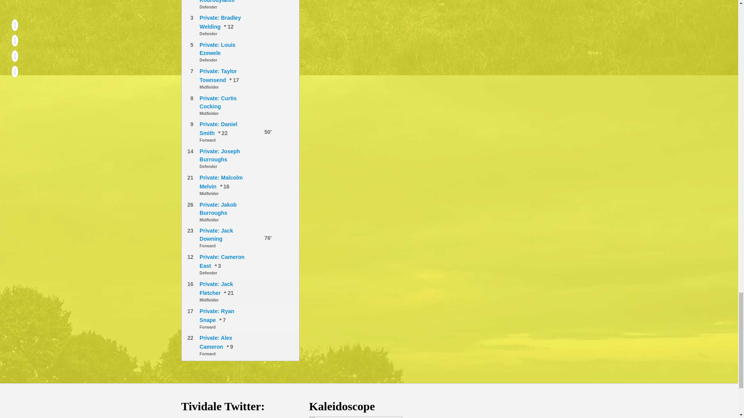 The width and height of the screenshot is (744, 418). Describe the element at coordinates (218, 75) in the screenshot. I see `Private: Taylor Townsend` at that location.